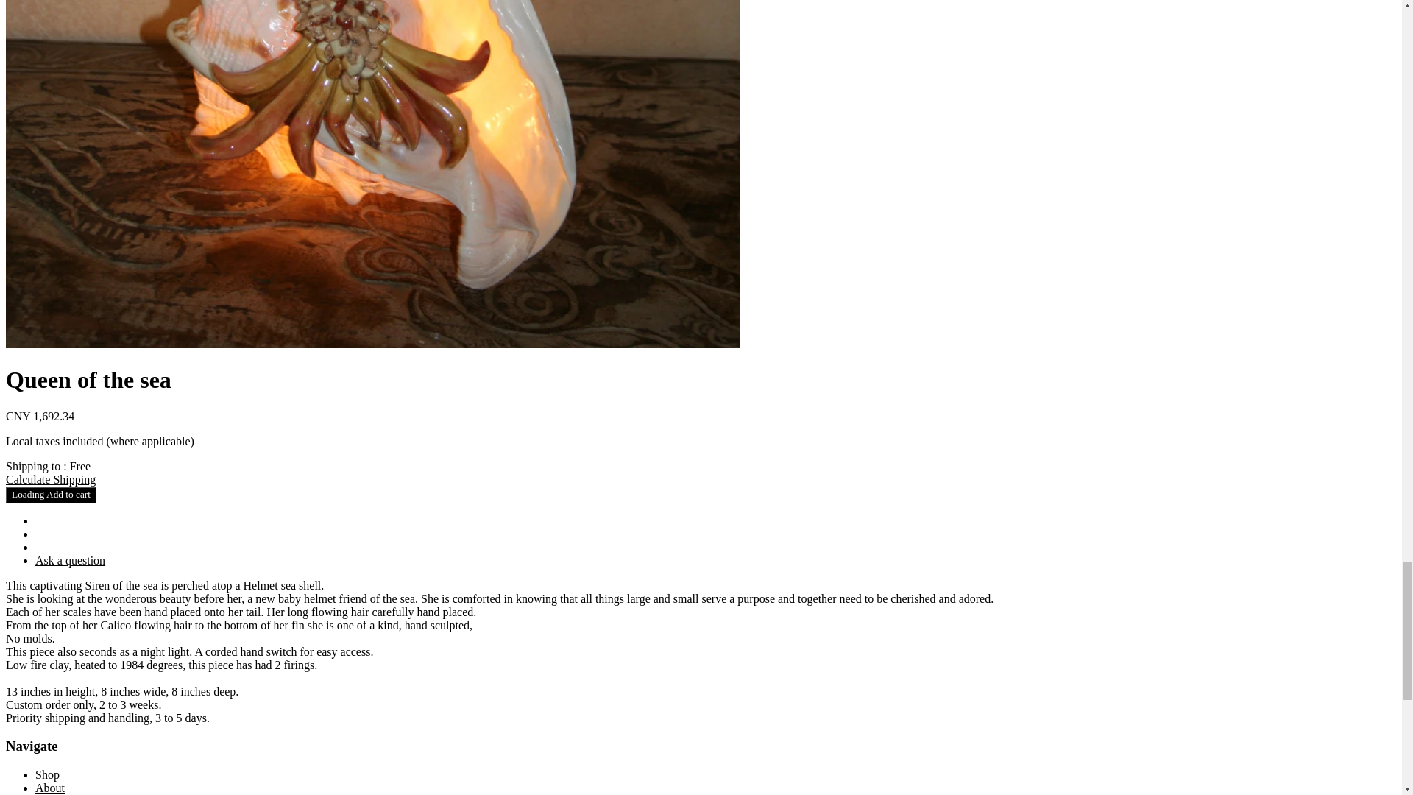 This screenshot has width=1413, height=795. What do you see at coordinates (70, 560) in the screenshot?
I see `Ask a question` at bounding box center [70, 560].